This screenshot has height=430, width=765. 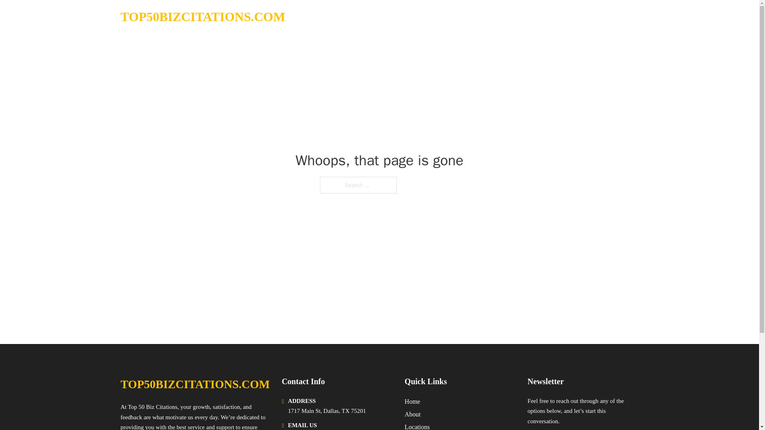 I want to click on Home, so click(x=412, y=401).